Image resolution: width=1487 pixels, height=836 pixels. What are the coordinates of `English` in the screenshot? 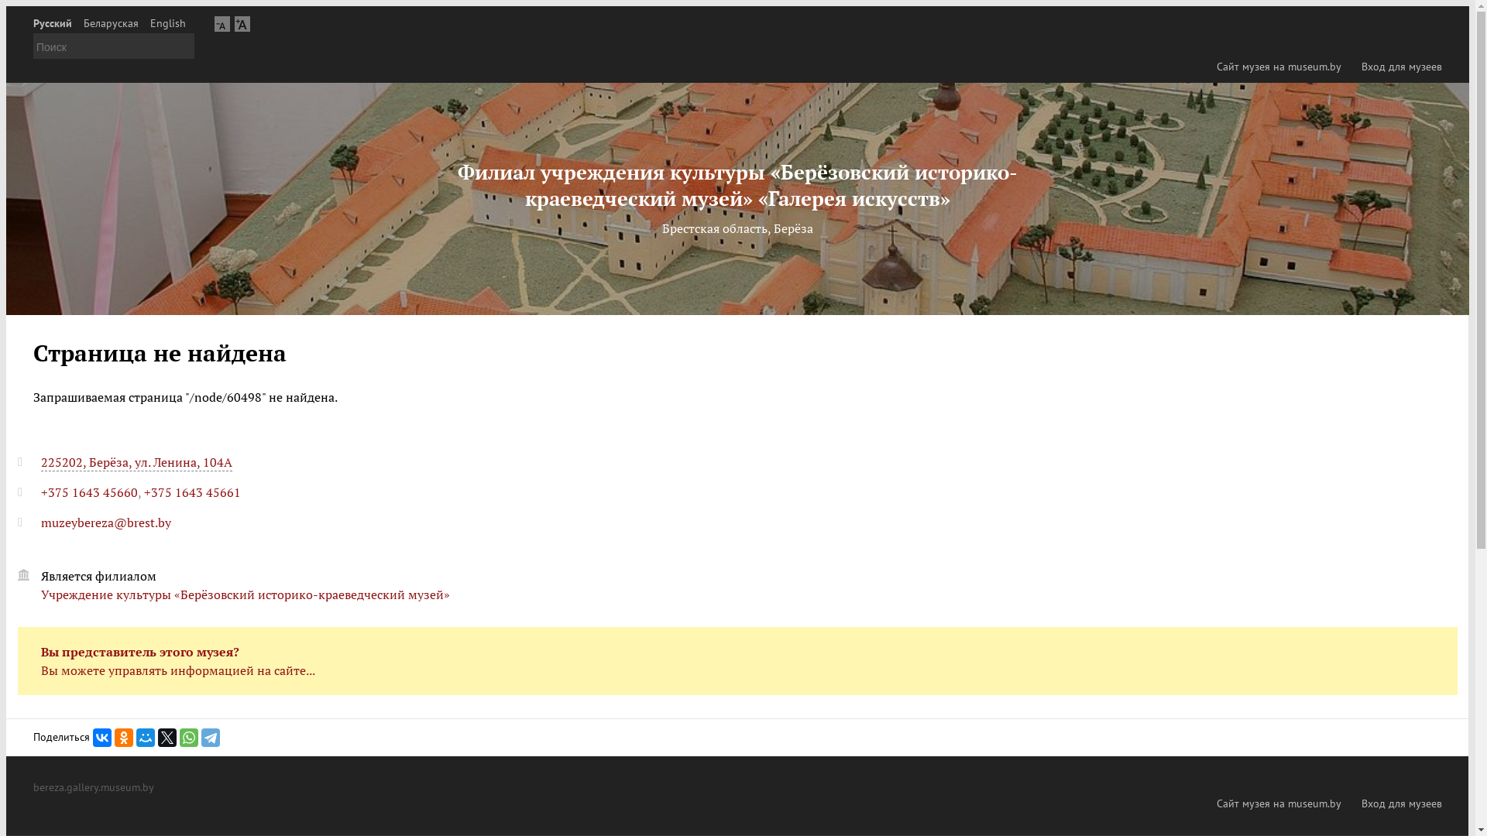 It's located at (168, 23).